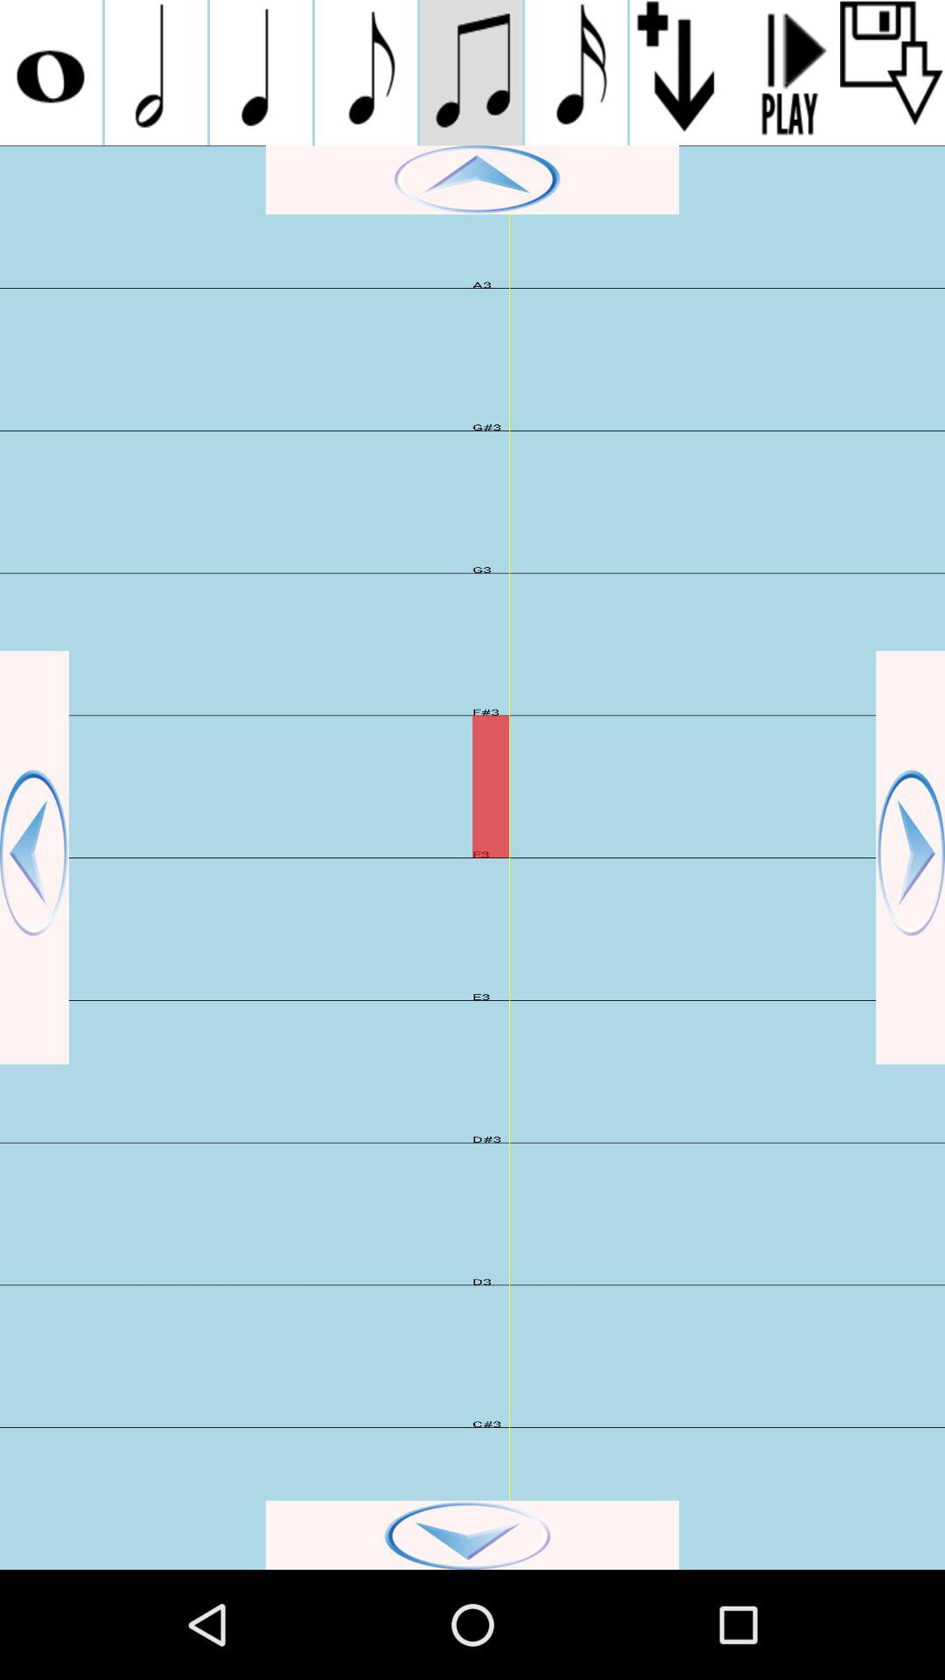 This screenshot has height=1680, width=945. Describe the element at coordinates (576, 73) in the screenshot. I see `add music notes` at that location.